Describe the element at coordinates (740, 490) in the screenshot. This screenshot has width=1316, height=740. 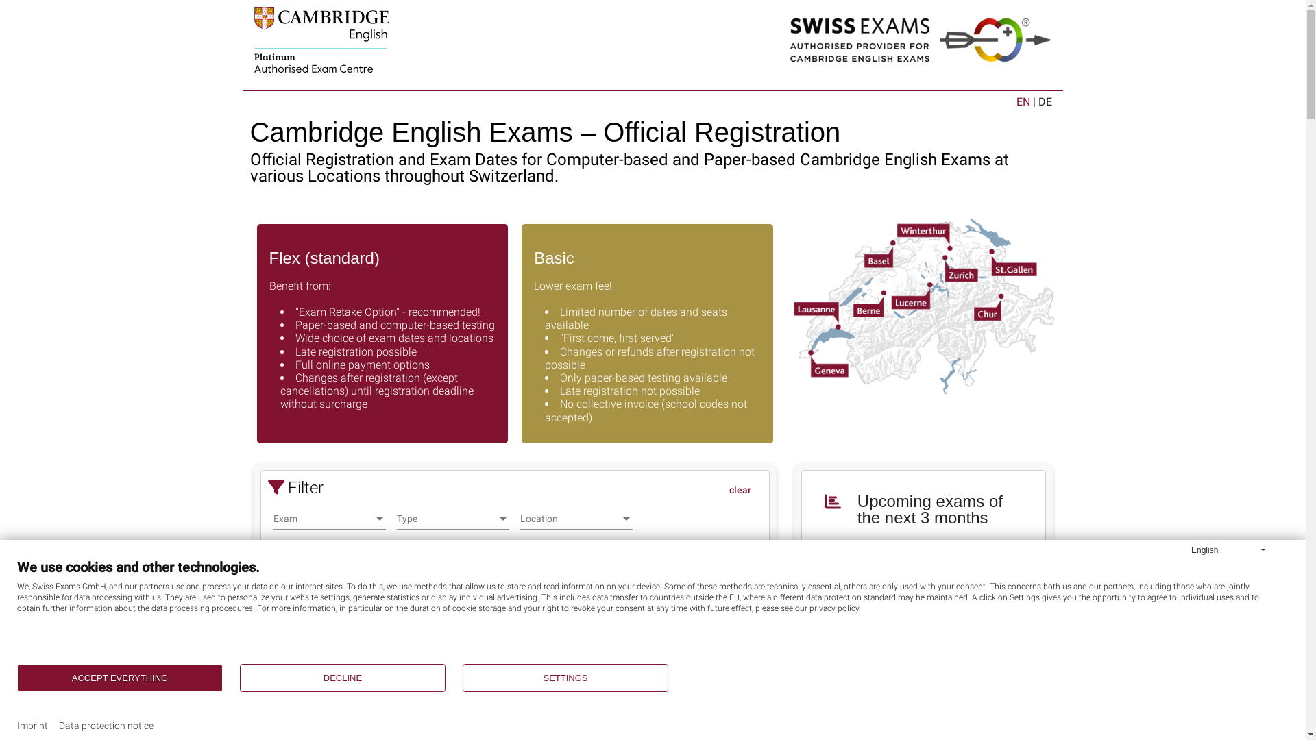
I see `clear` at that location.